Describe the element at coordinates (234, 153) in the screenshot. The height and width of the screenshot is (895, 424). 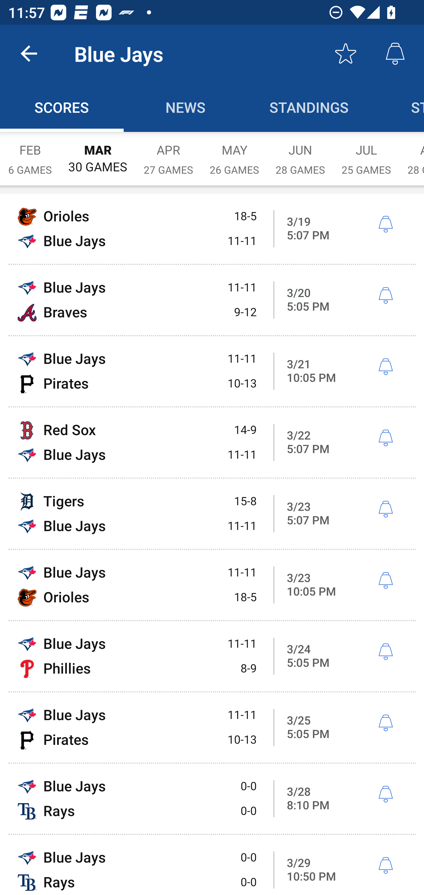
I see `MAY 26 GAMES` at that location.